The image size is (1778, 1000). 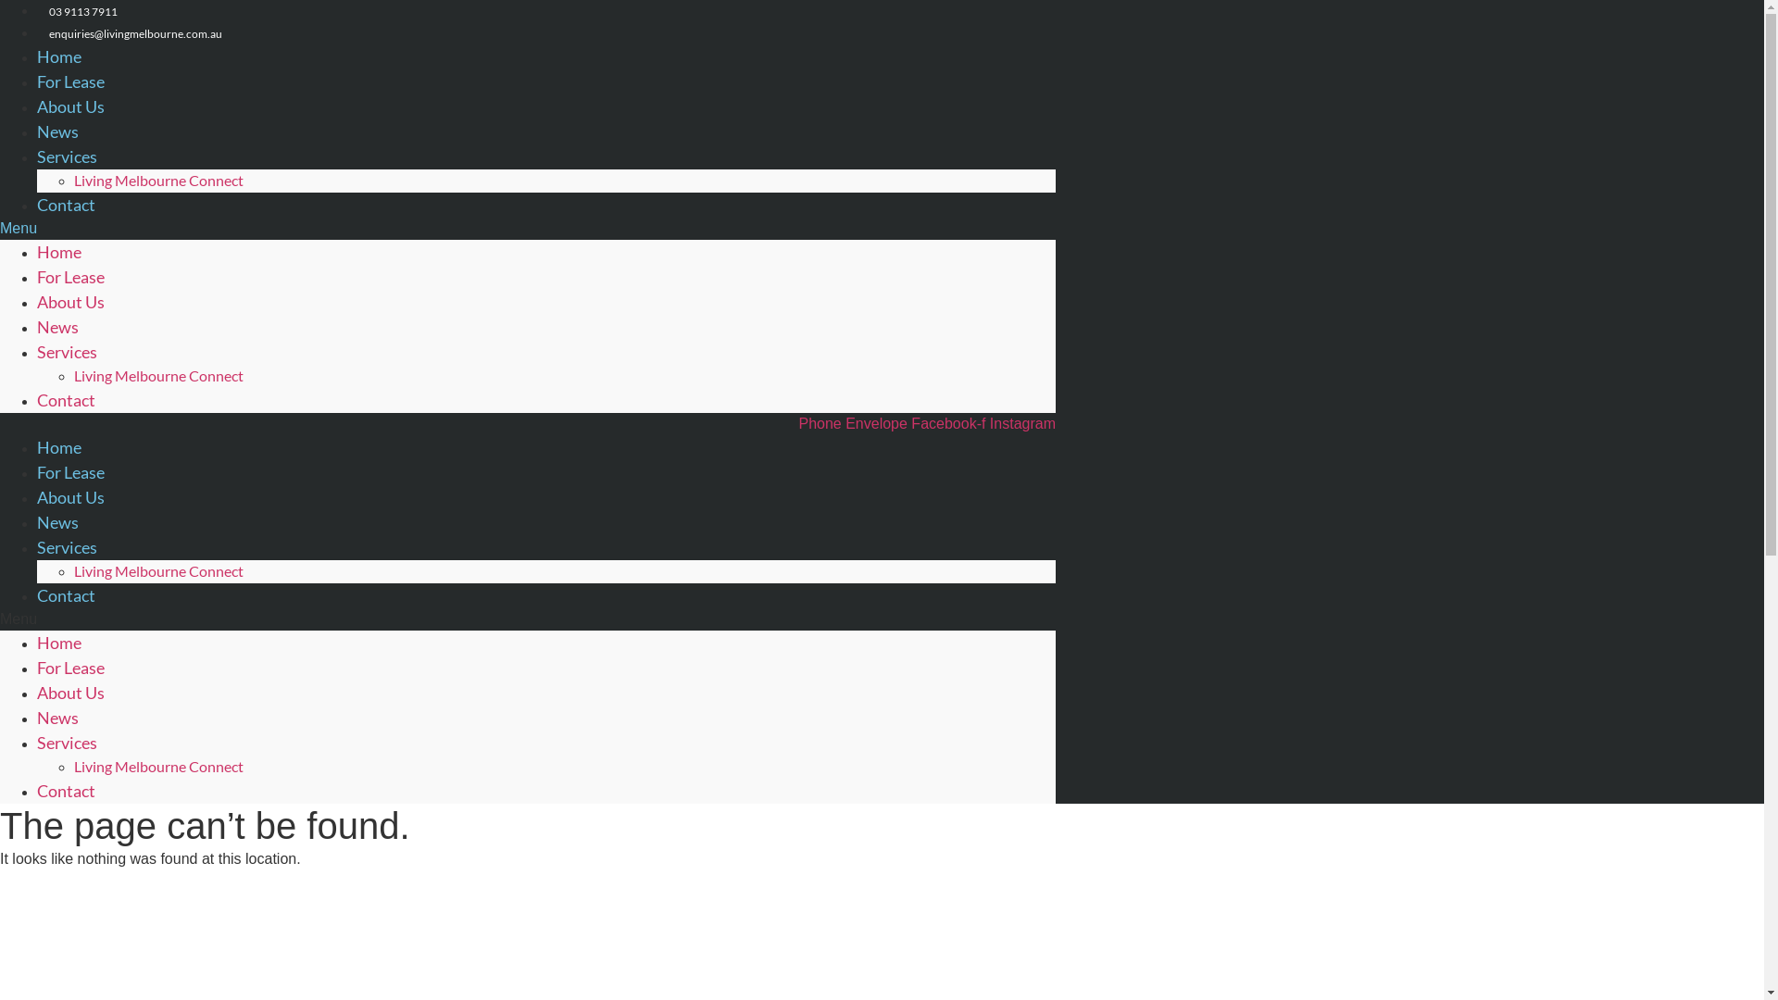 I want to click on Services, so click(x=67, y=743).